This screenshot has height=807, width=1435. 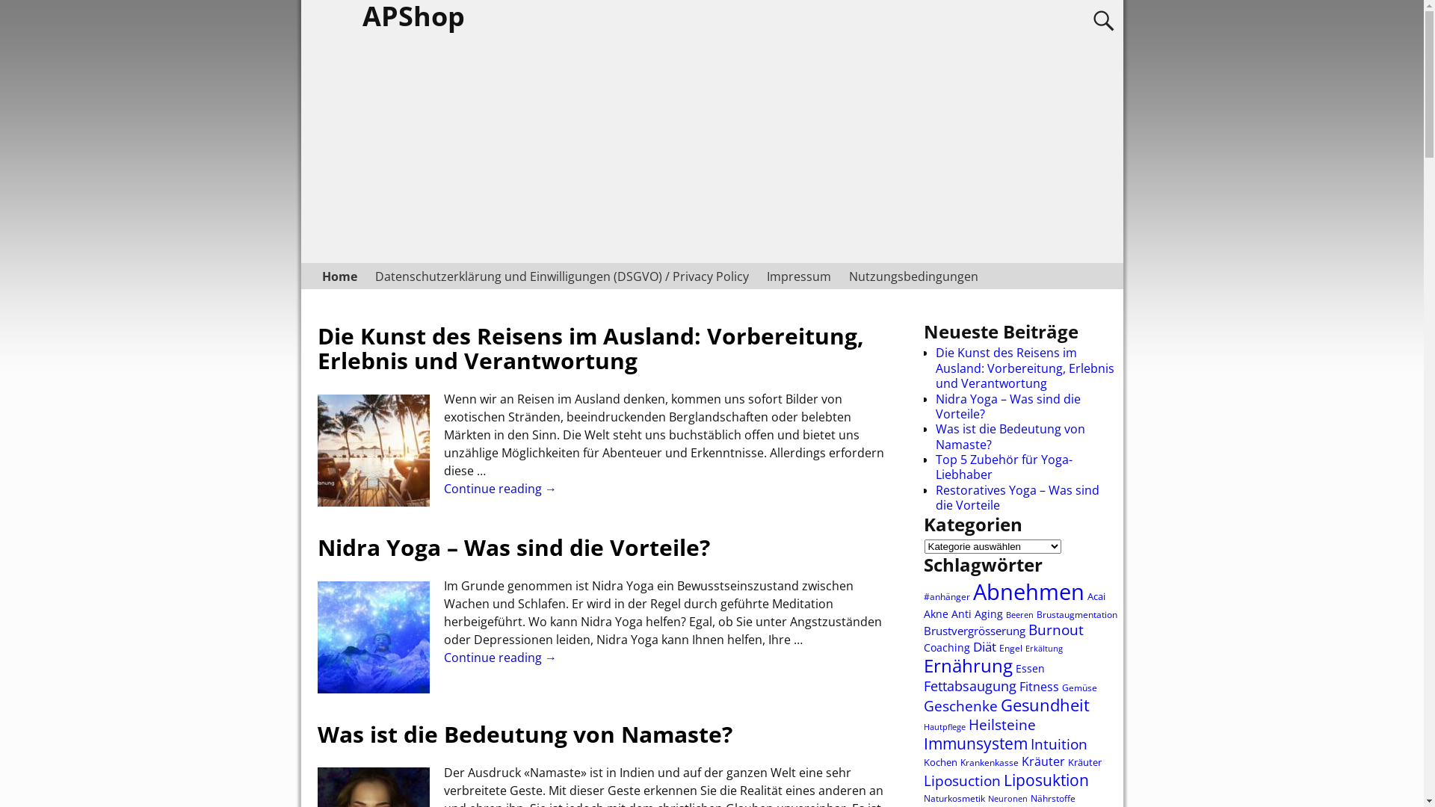 What do you see at coordinates (339, 276) in the screenshot?
I see `Home` at bounding box center [339, 276].